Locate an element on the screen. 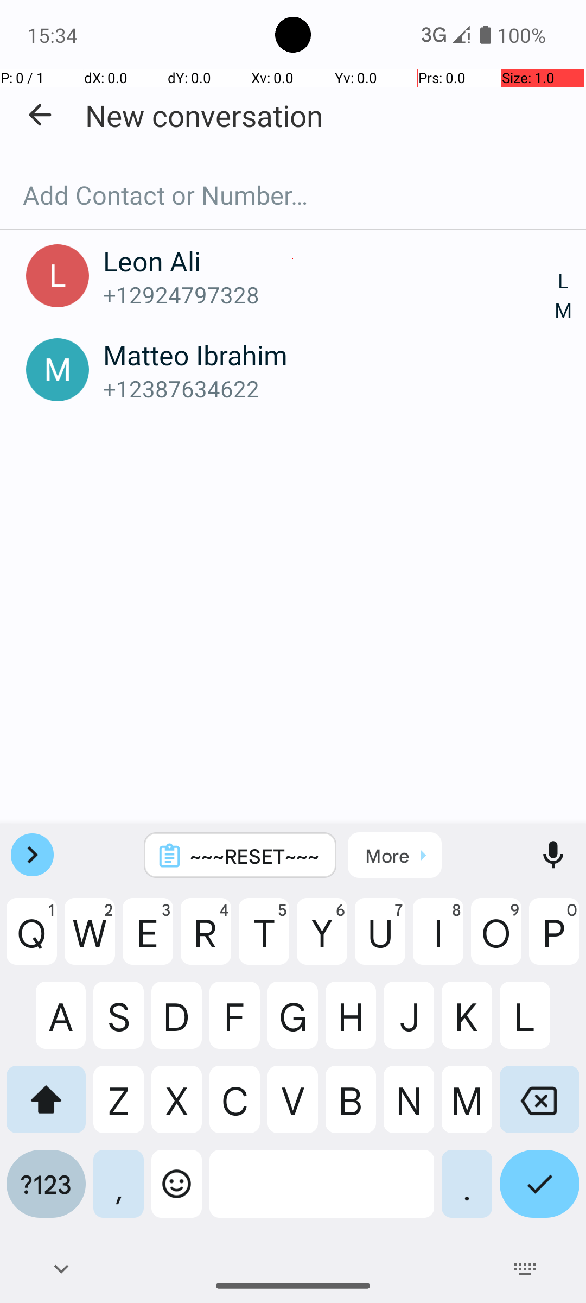  New conversation is located at coordinates (204, 115).